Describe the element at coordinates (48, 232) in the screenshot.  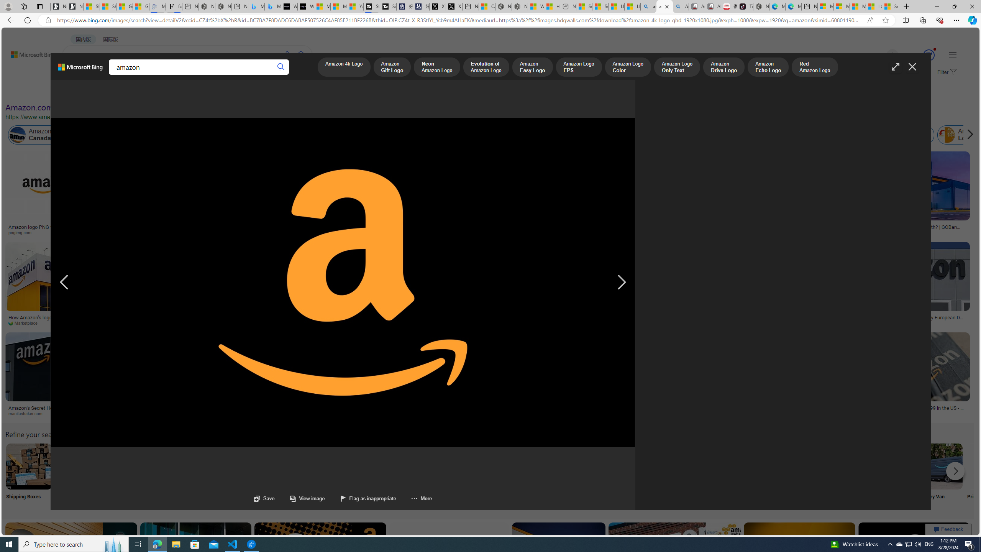
I see `pngimg.com` at that location.